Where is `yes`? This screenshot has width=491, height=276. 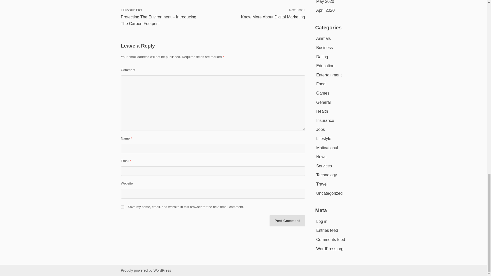
yes is located at coordinates (122, 207).